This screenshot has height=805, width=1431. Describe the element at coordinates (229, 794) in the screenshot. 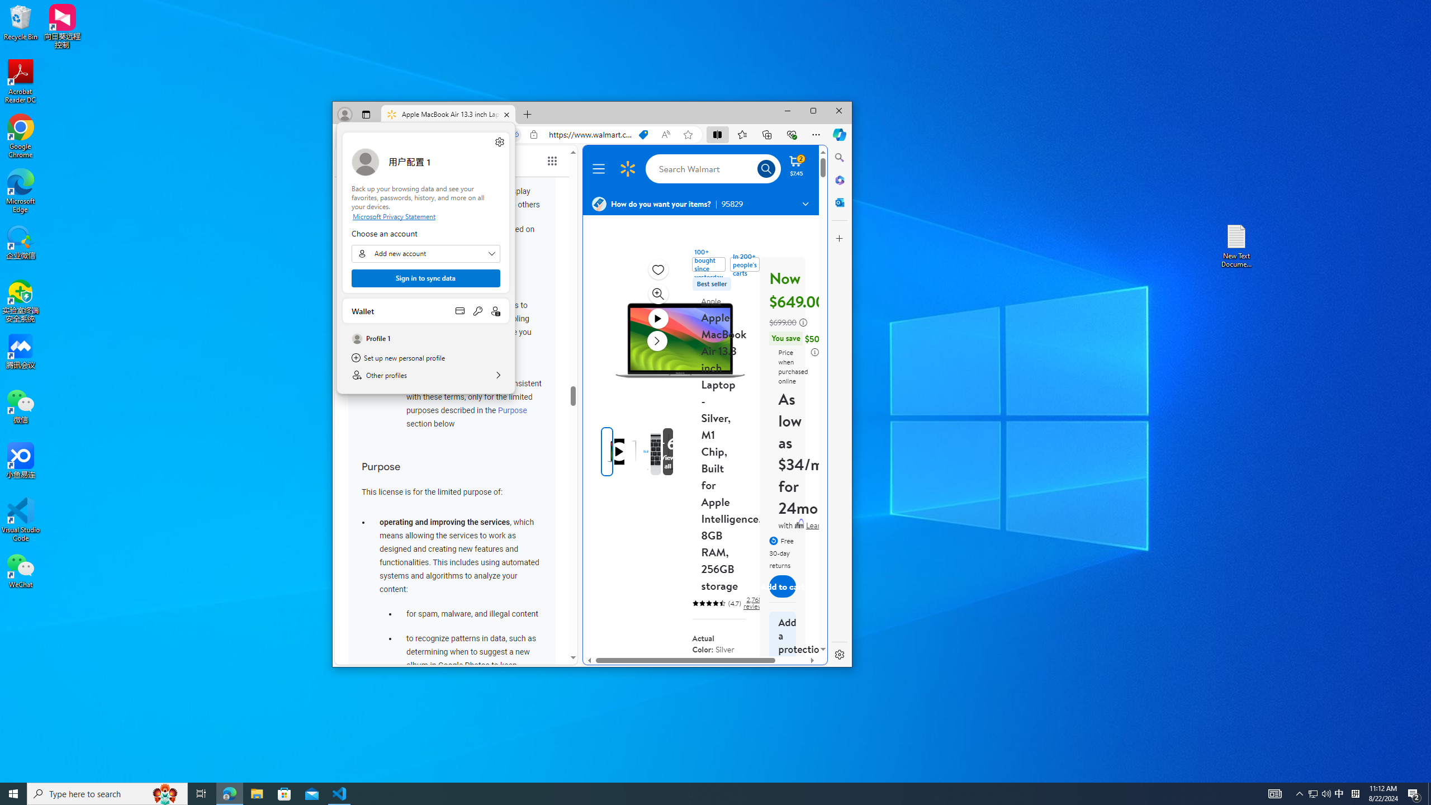

I see `Microsoft Edge - 1 running window` at that location.